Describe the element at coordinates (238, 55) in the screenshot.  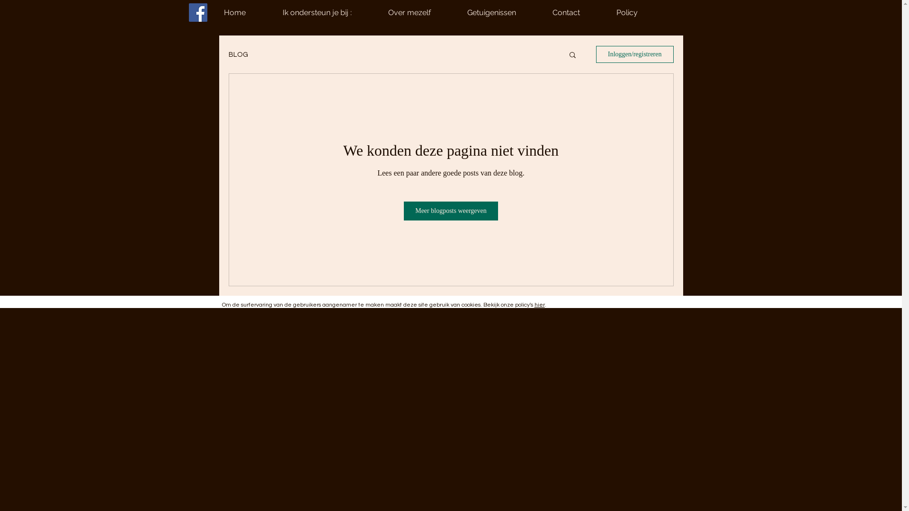
I see `BLOG` at that location.